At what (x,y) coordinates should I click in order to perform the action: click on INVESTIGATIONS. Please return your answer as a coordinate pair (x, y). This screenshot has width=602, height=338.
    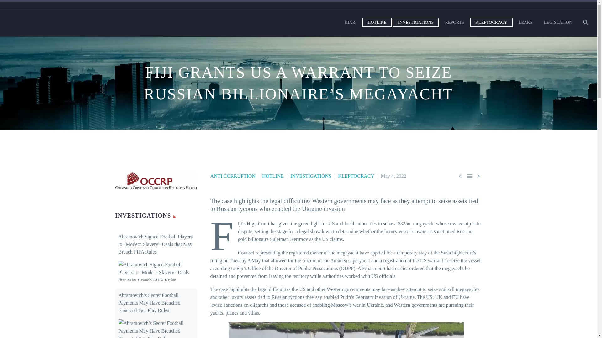
    Looking at the image, I should click on (311, 176).